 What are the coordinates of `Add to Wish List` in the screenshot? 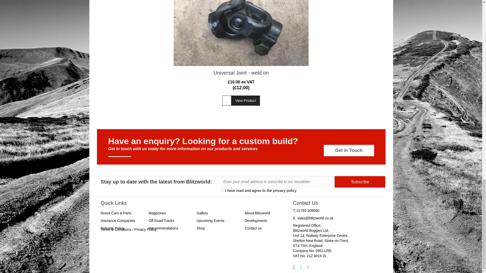 It's located at (227, 101).